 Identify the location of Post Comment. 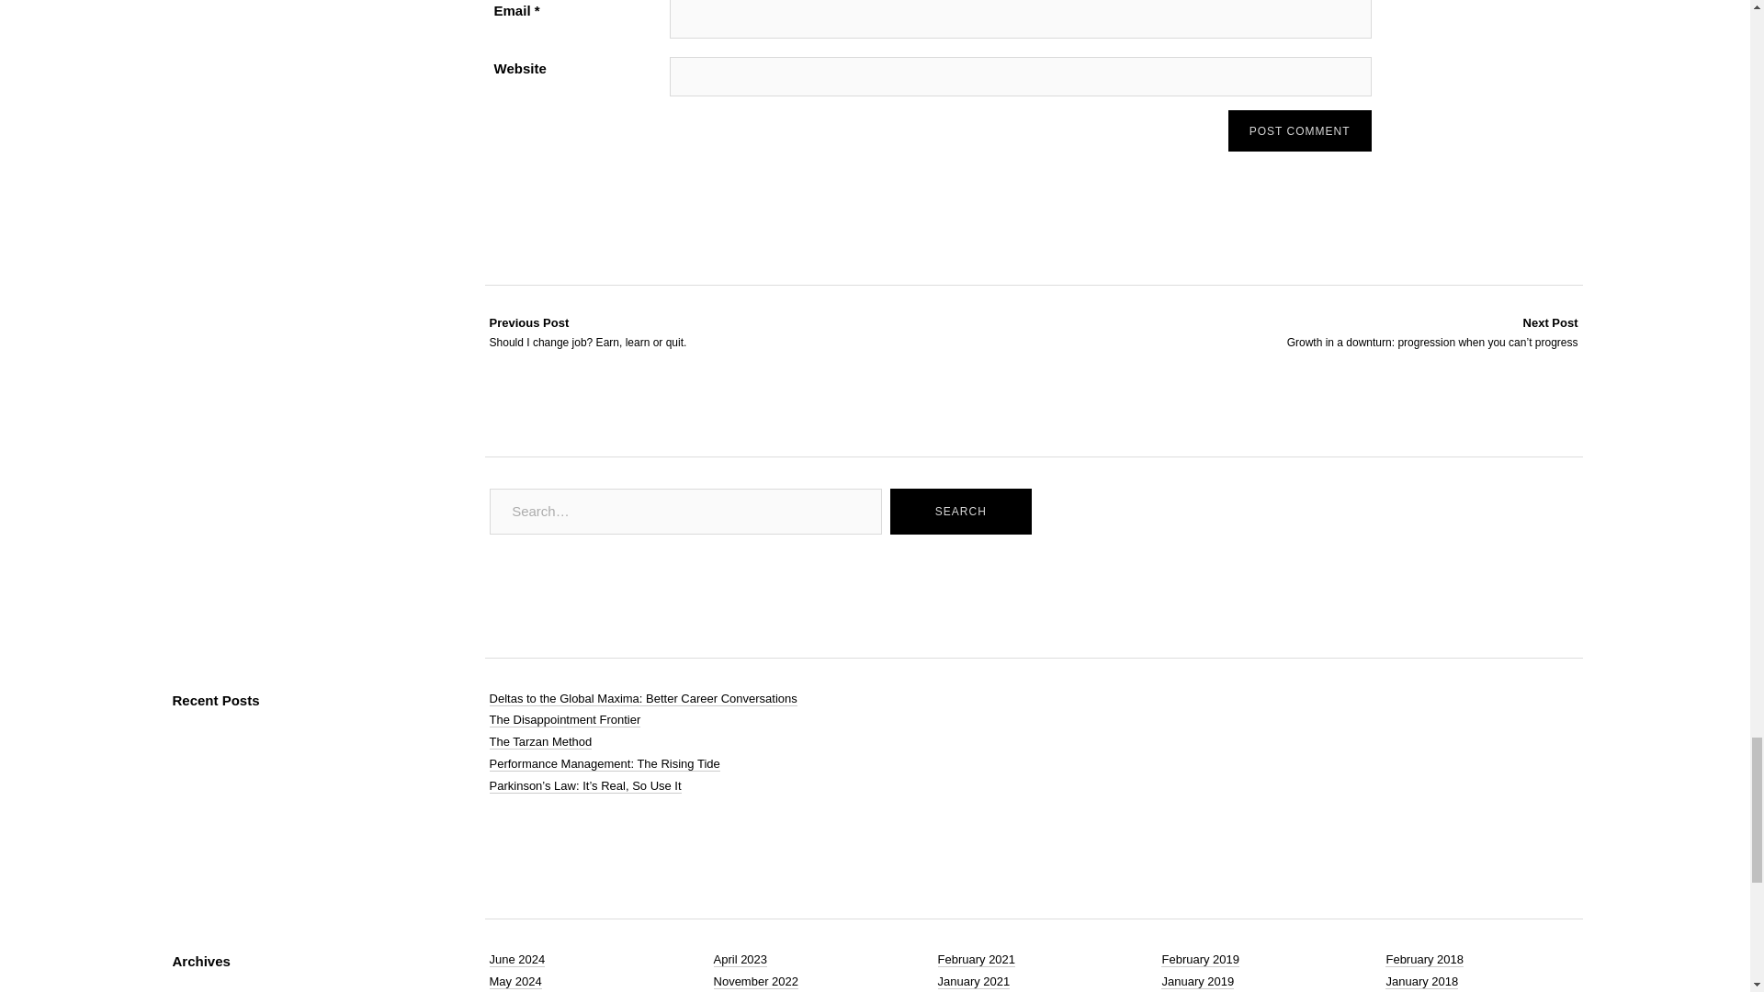
(1299, 130).